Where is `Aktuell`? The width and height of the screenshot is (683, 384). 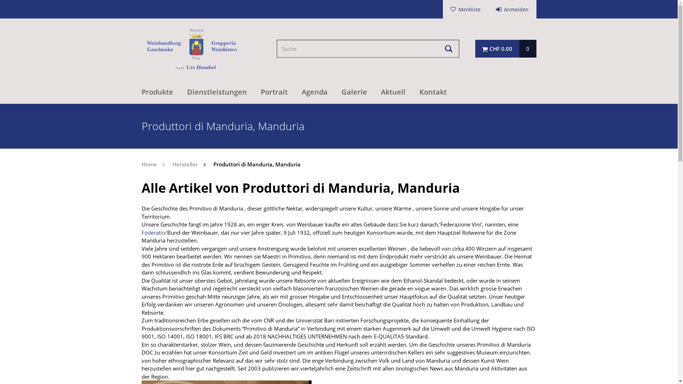
Aktuell is located at coordinates (400, 92).